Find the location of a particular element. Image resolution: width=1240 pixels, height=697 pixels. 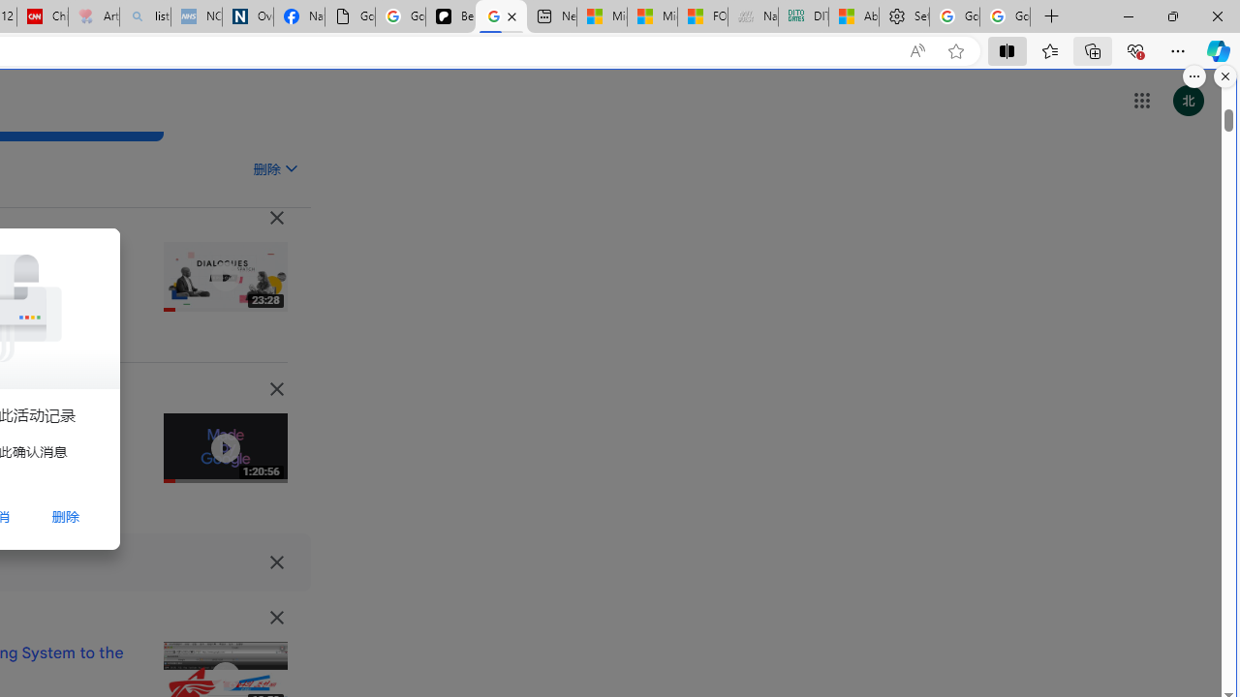

Class: TjcpUd NMm5M is located at coordinates (276, 618).